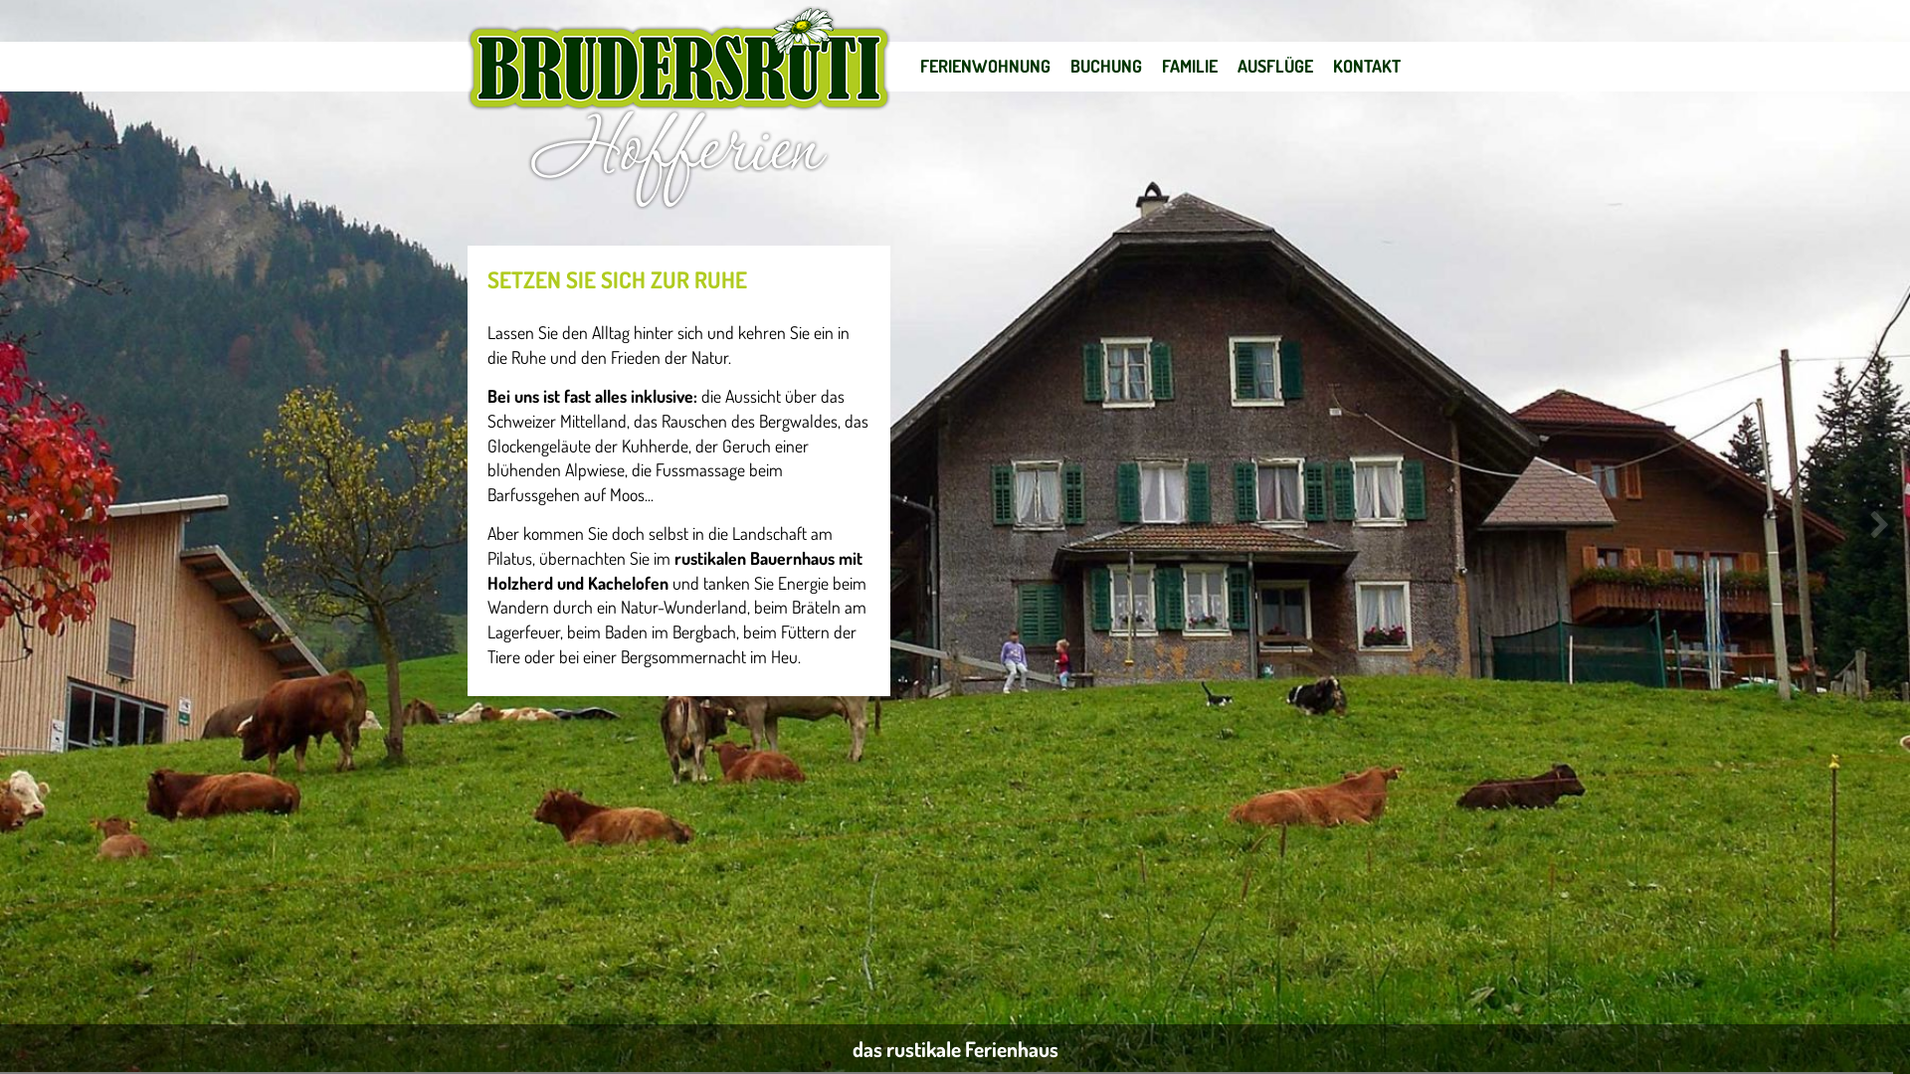  Describe the element at coordinates (1367, 66) in the screenshot. I see `KONTAKT` at that location.